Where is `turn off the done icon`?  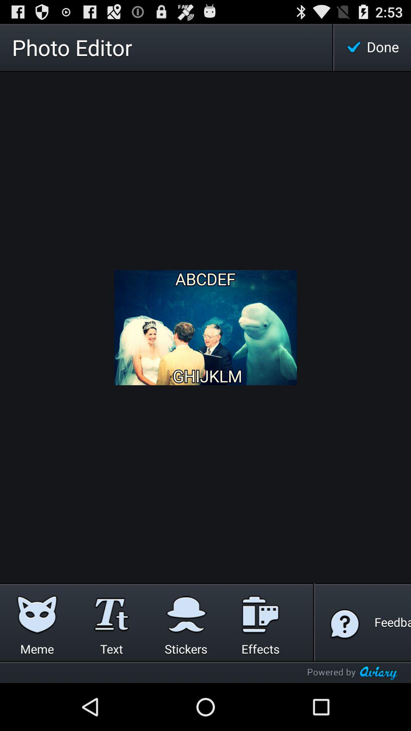
turn off the done icon is located at coordinates (373, 47).